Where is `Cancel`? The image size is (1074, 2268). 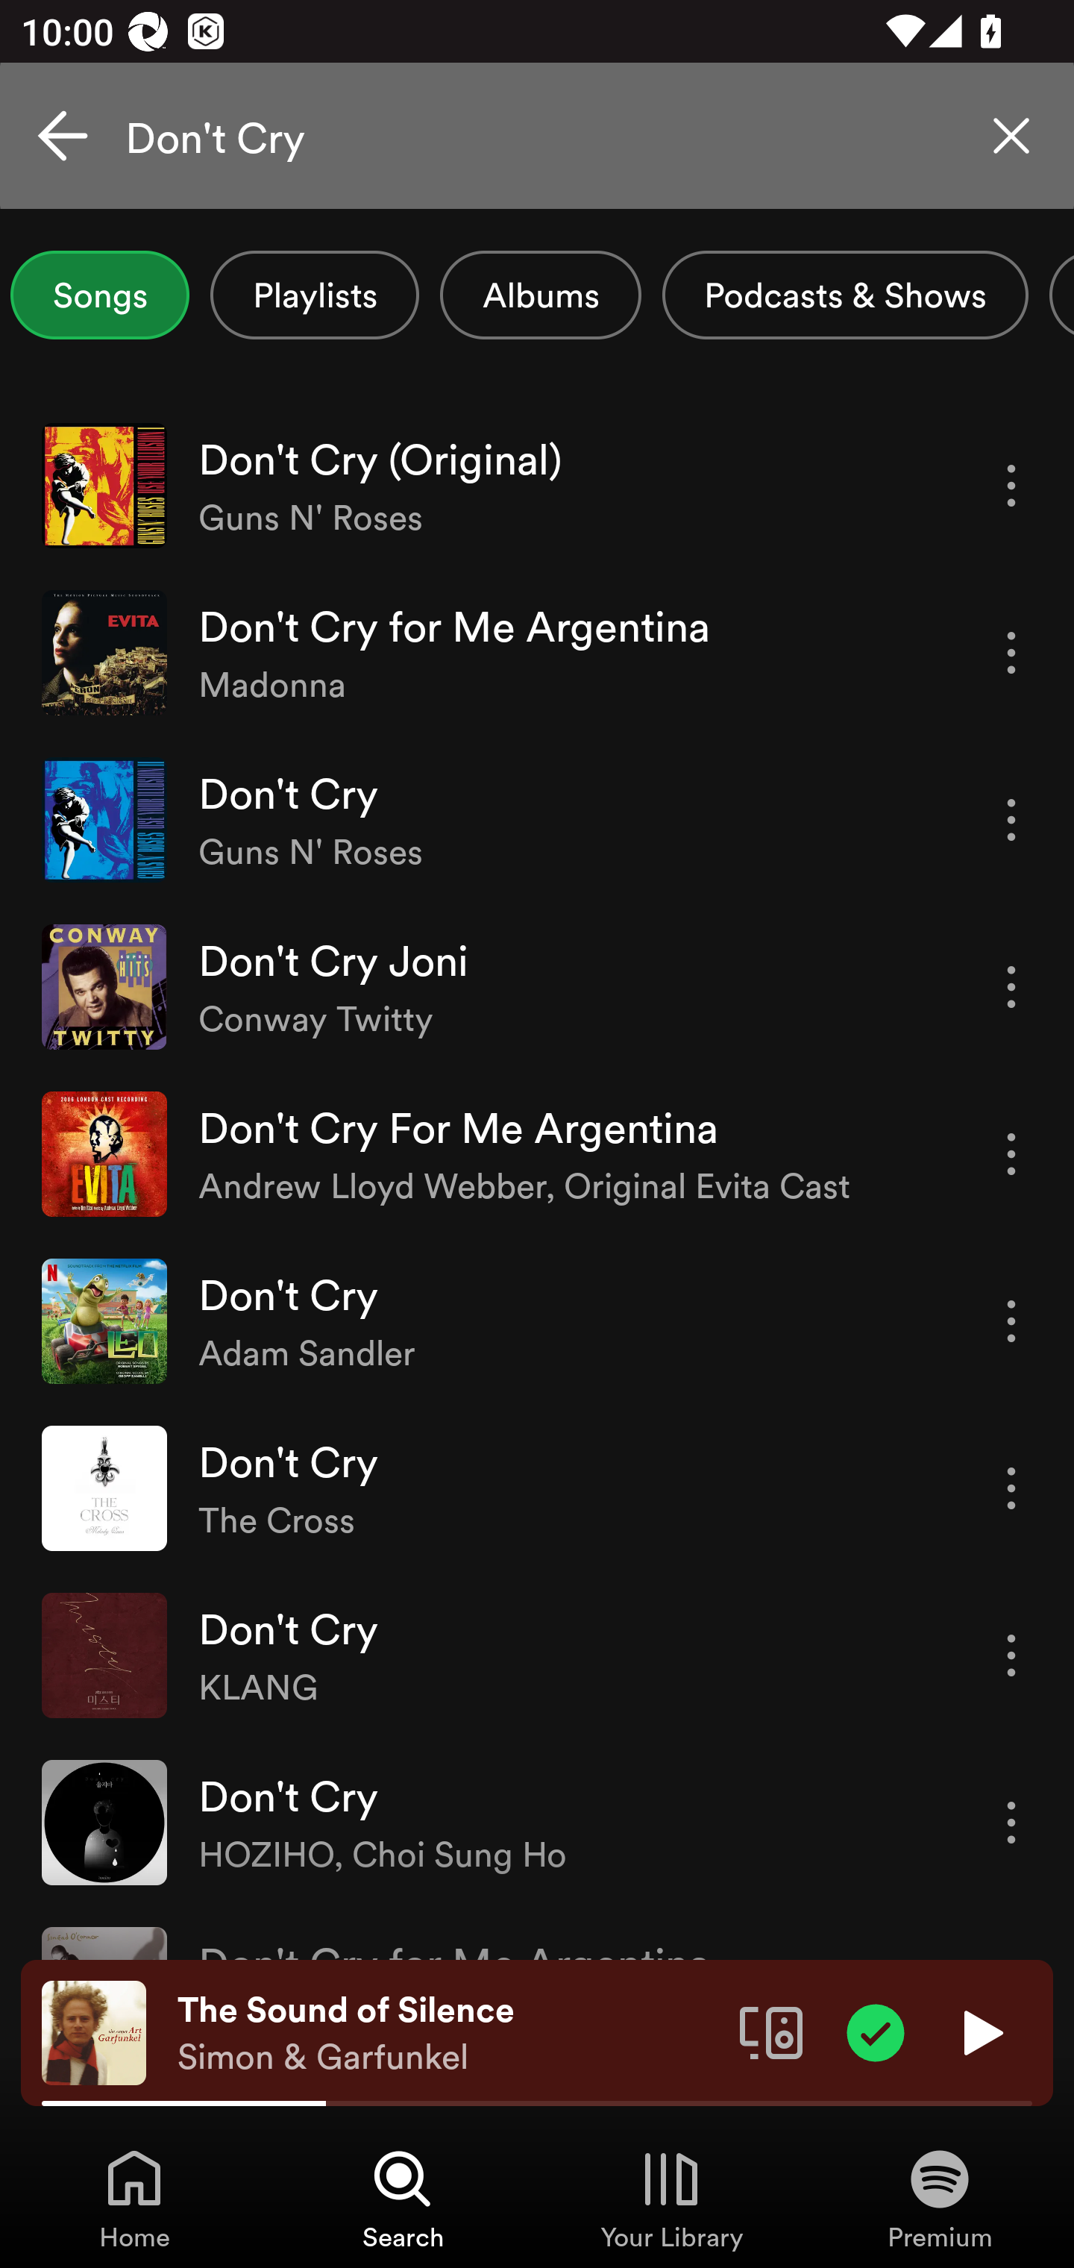
Cancel is located at coordinates (63, 136).